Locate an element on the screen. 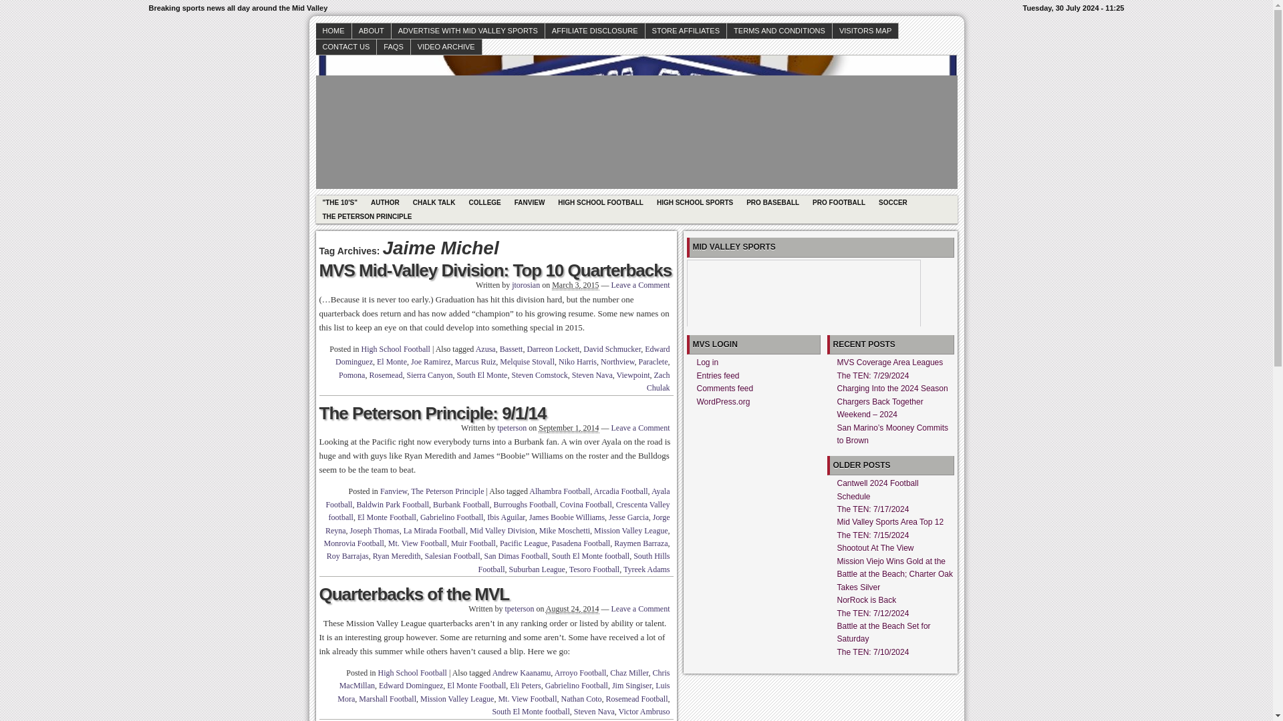 Image resolution: width=1283 pixels, height=721 pixels. Permanent Link to Quarterbacks of the MVL is located at coordinates (414, 594).